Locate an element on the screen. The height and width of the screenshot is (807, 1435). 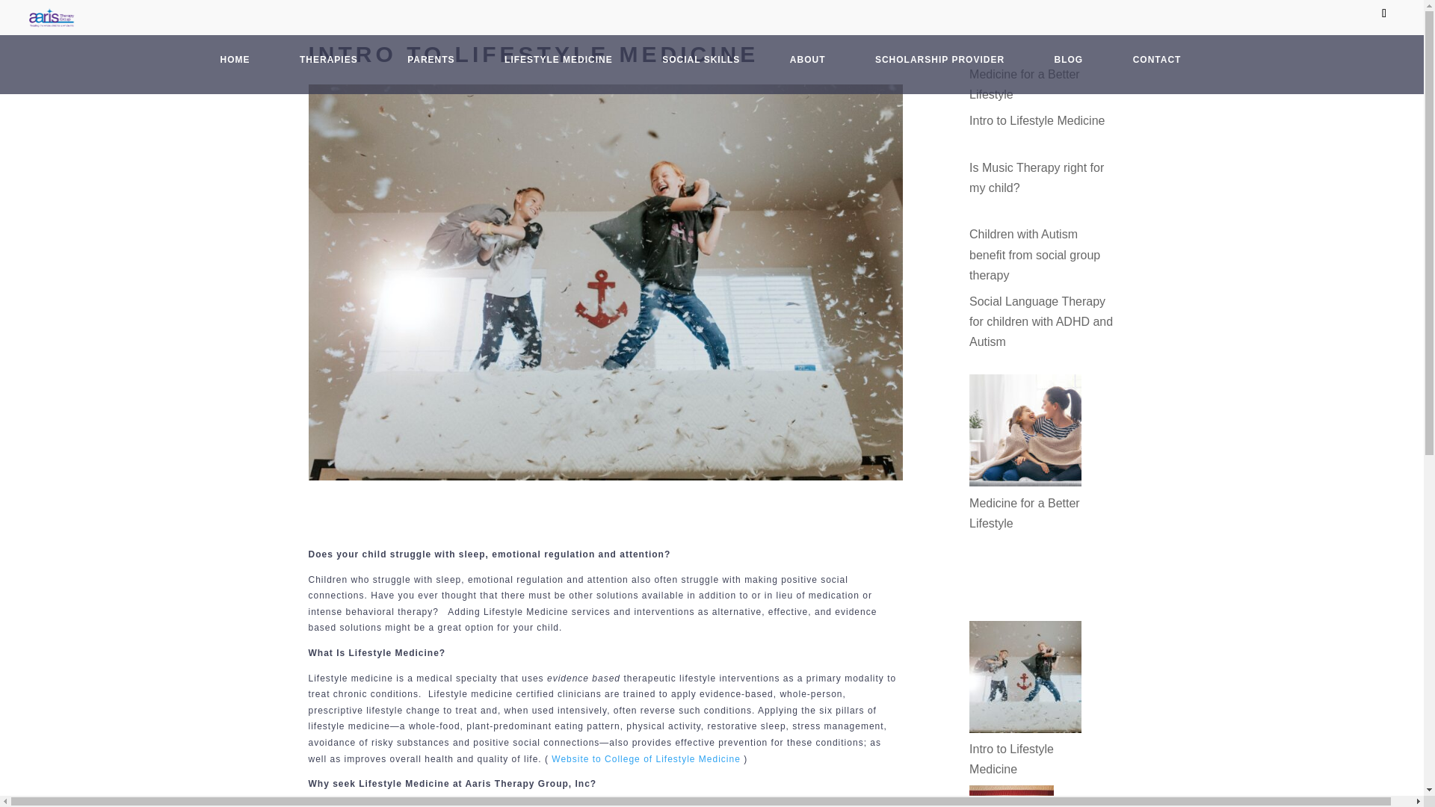
Children with Autism benefit from social group therapy is located at coordinates (1034, 254).